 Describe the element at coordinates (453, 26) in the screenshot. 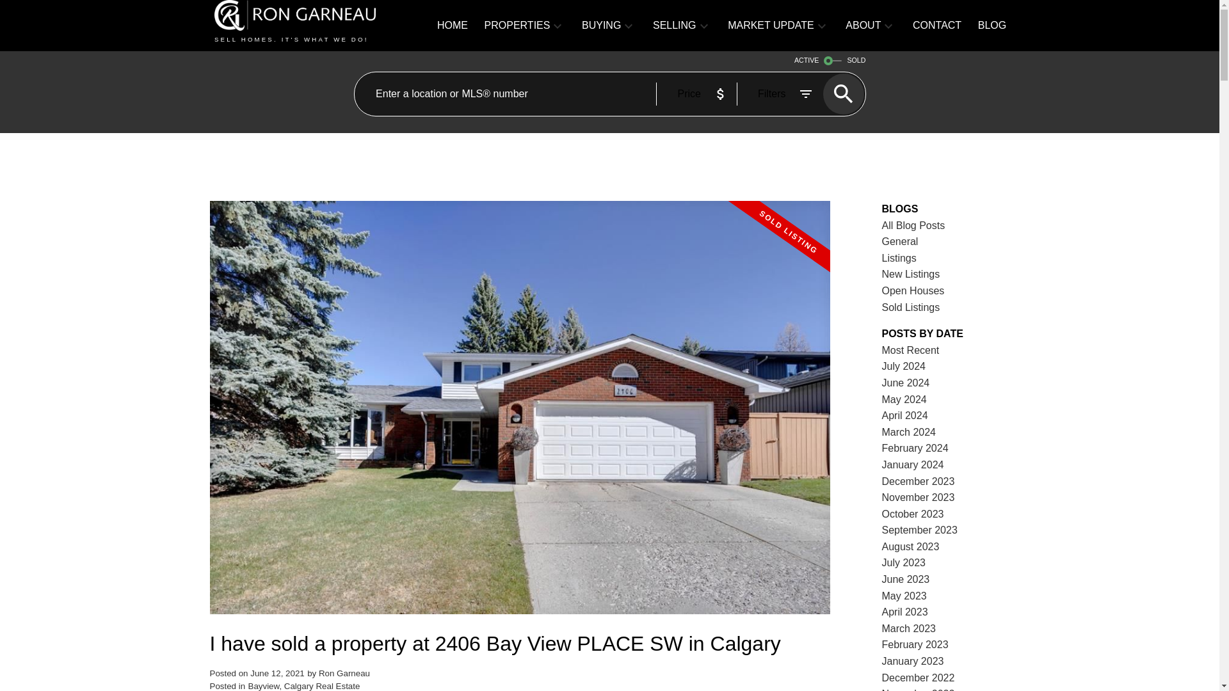

I see `HOME` at that location.